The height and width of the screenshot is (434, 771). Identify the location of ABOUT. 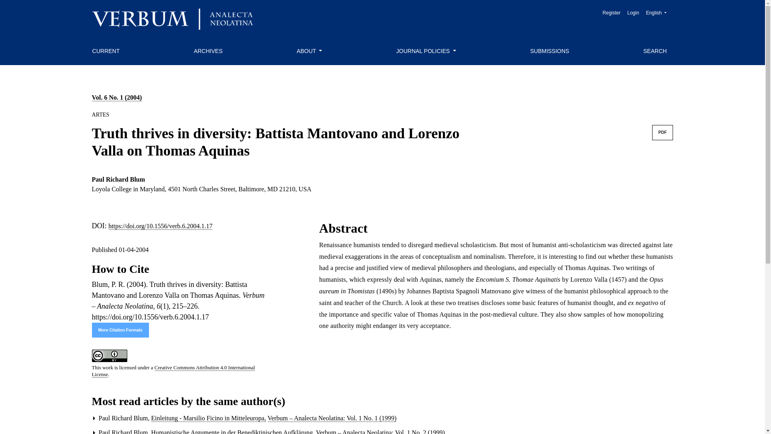
(655, 51).